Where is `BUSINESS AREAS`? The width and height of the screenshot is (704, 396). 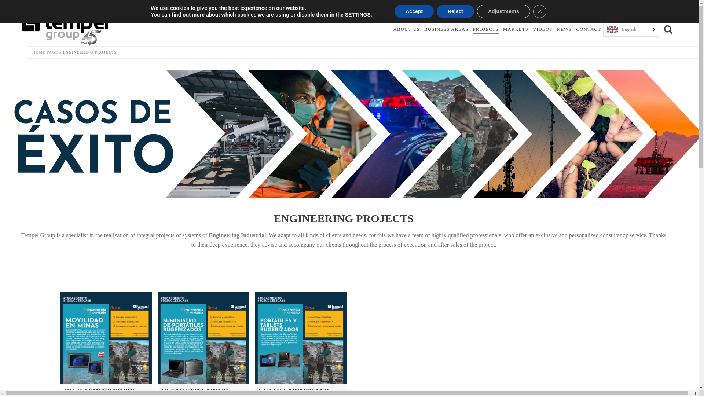 BUSINESS AREAS is located at coordinates (446, 29).